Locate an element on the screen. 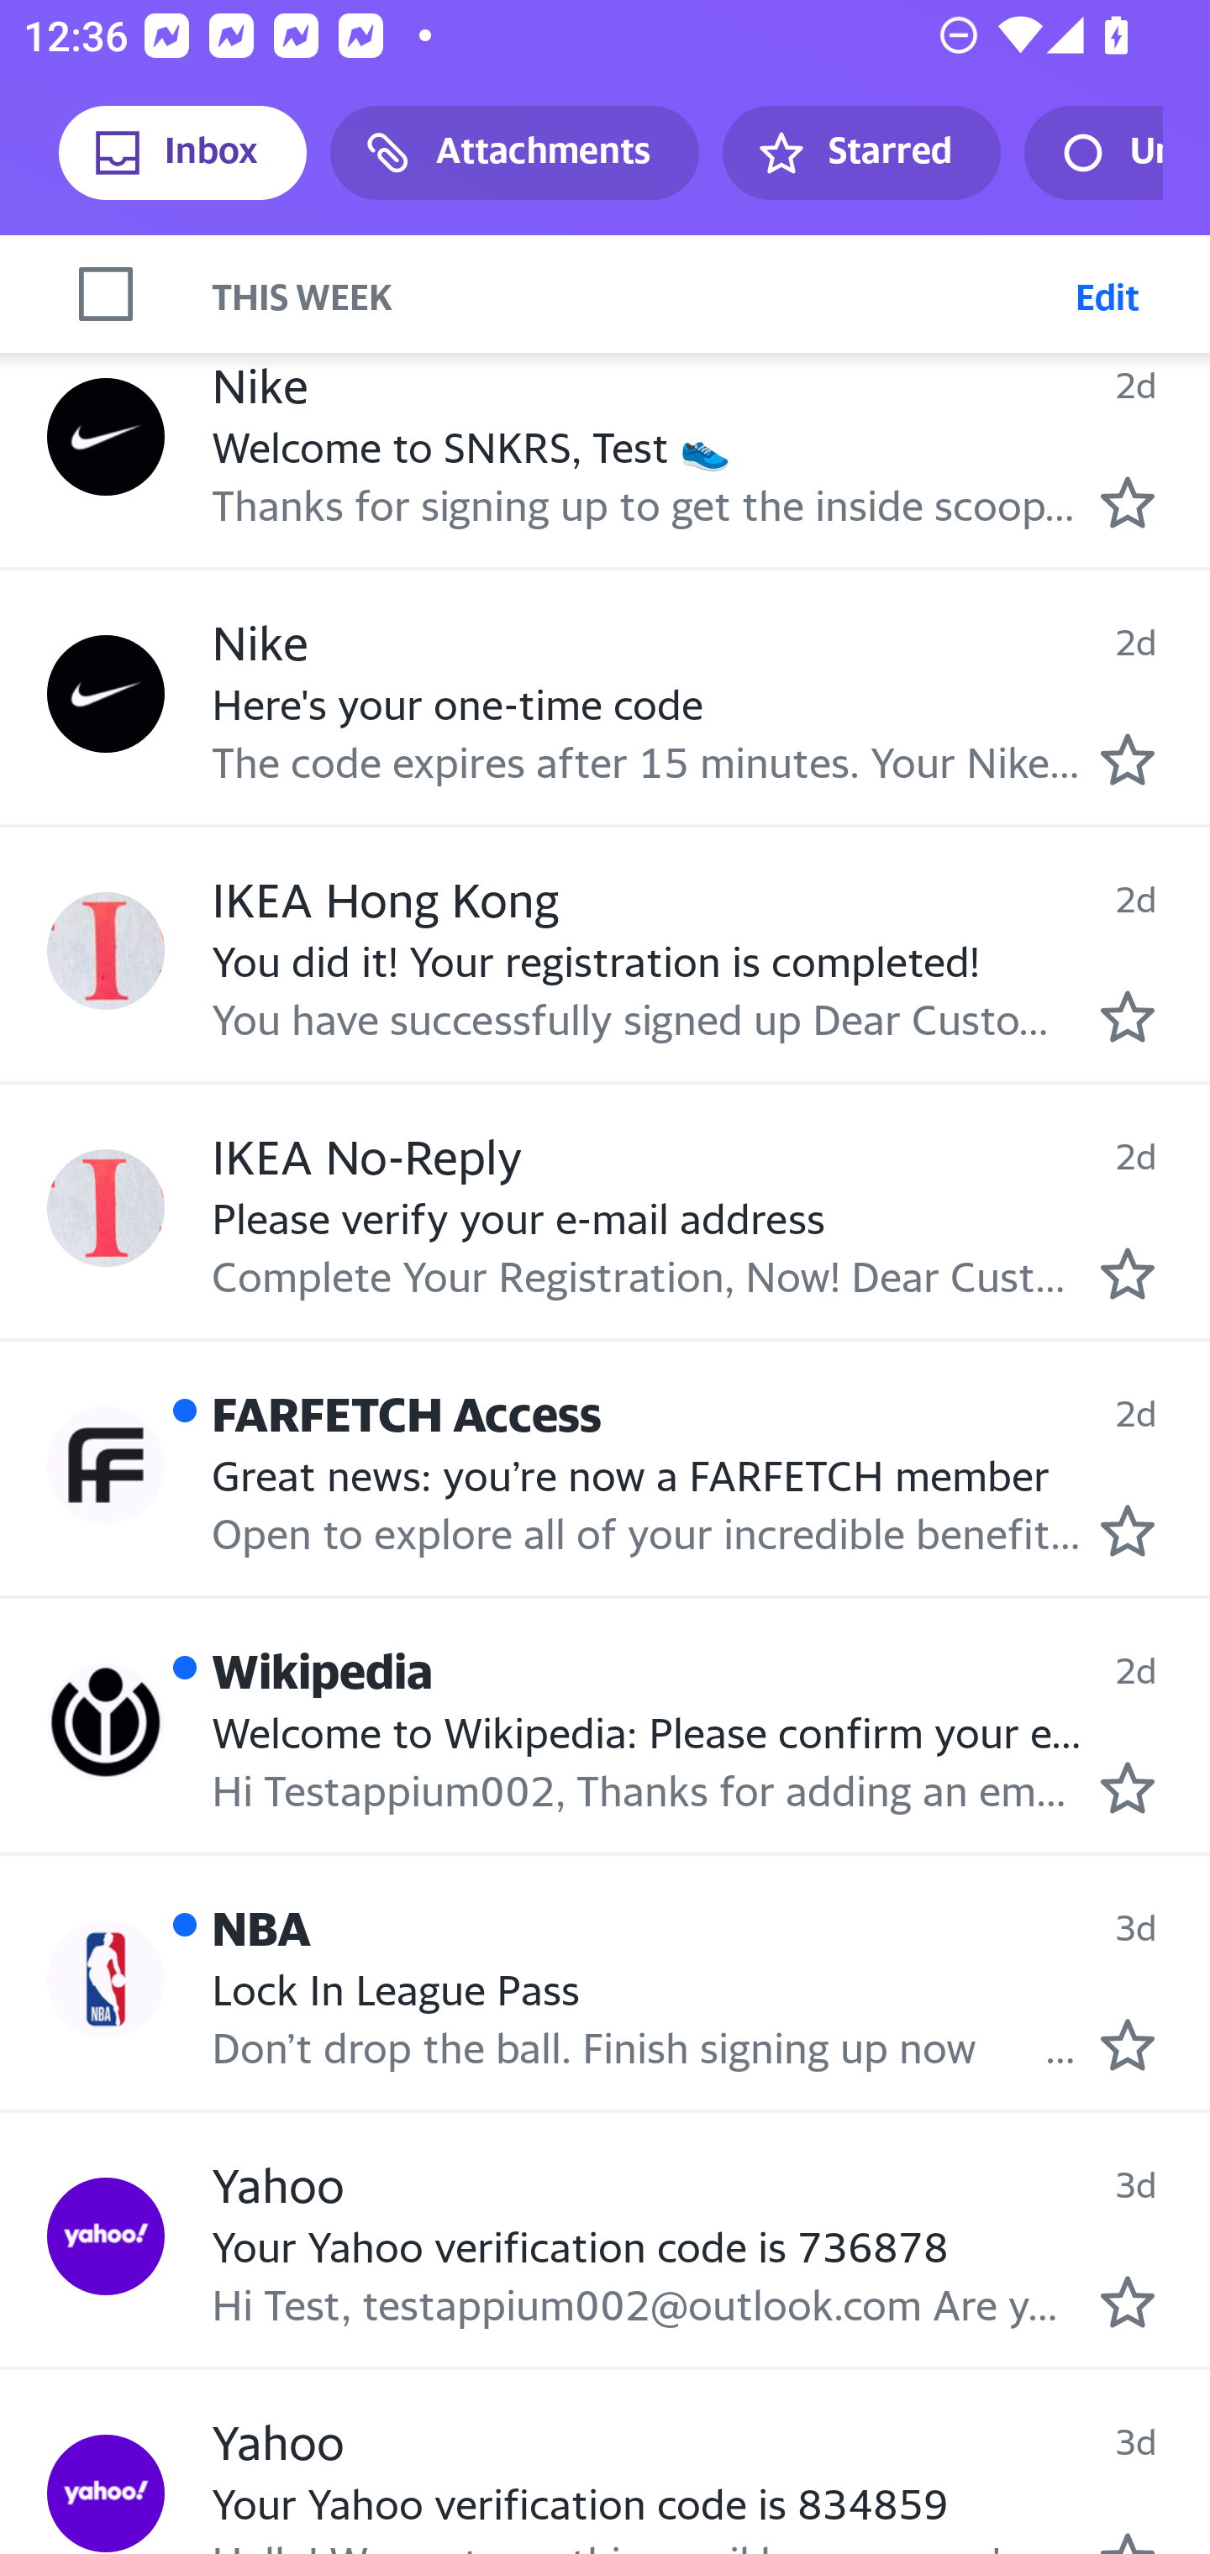 The image size is (1210, 2554). Profile
Nike is located at coordinates (106, 436).